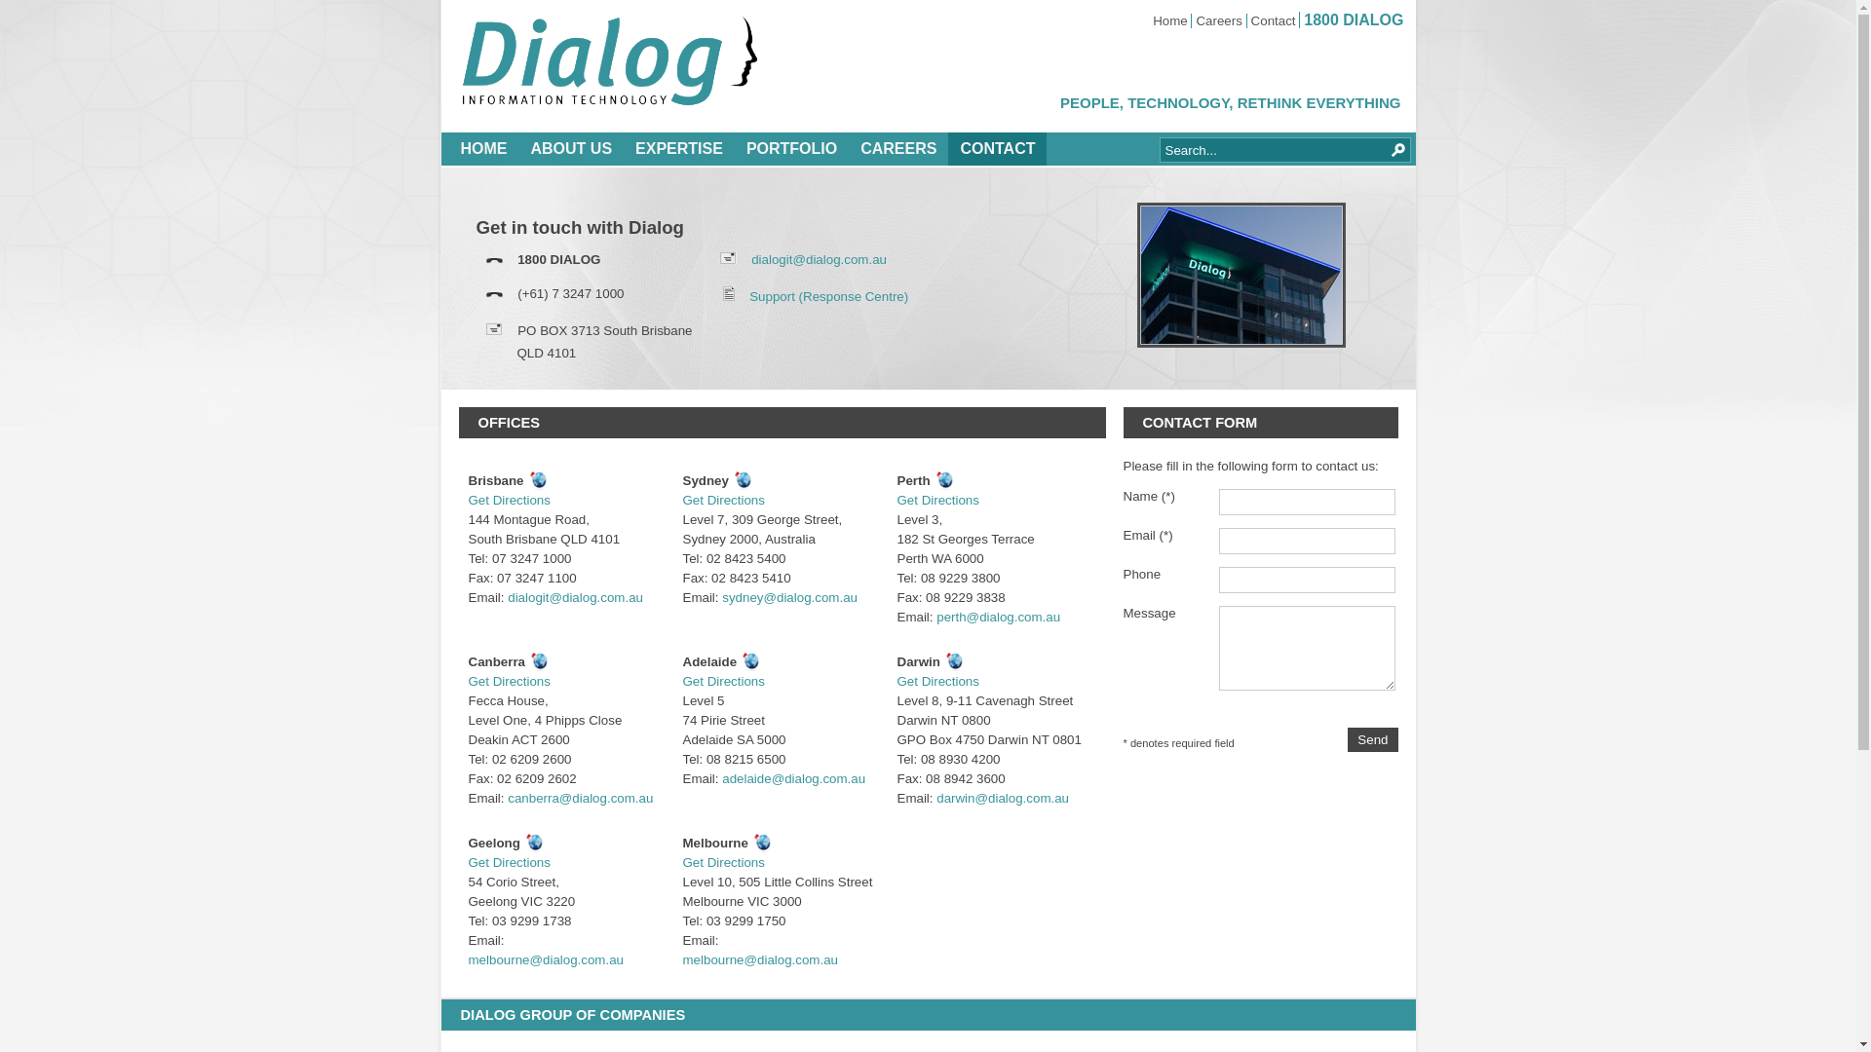  I want to click on CAREERS, so click(898, 149).